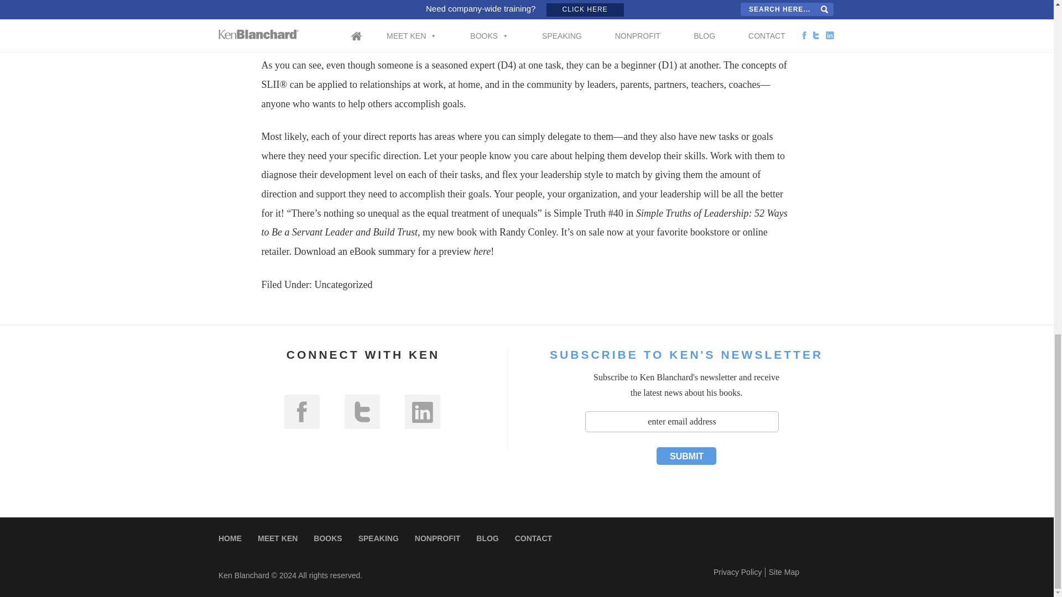 The image size is (1062, 597). Describe the element at coordinates (327, 538) in the screenshot. I see `BOOKS` at that location.